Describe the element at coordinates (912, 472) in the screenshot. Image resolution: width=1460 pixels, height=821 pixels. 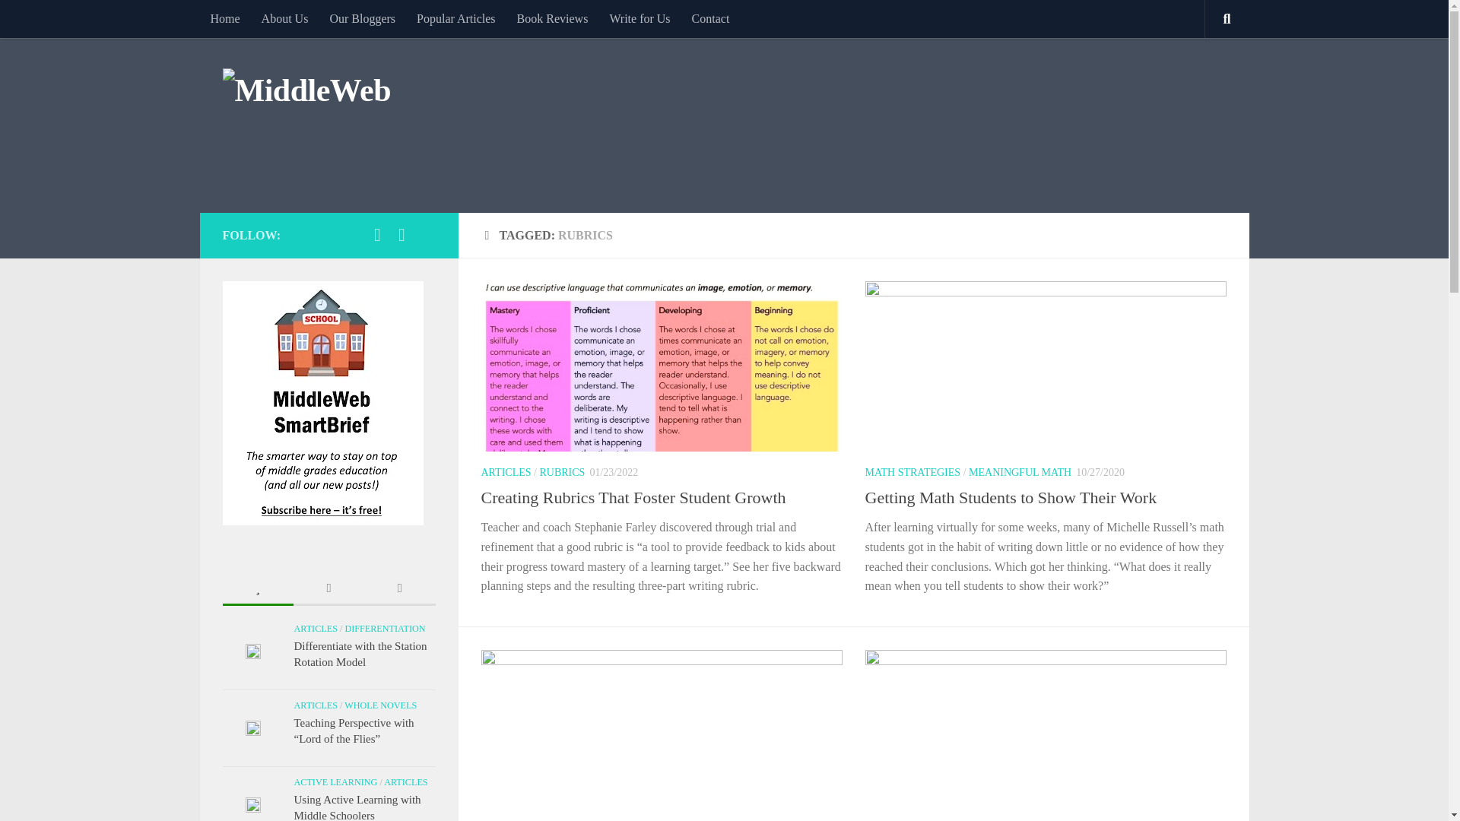
I see `MATH STRATEGIES` at that location.